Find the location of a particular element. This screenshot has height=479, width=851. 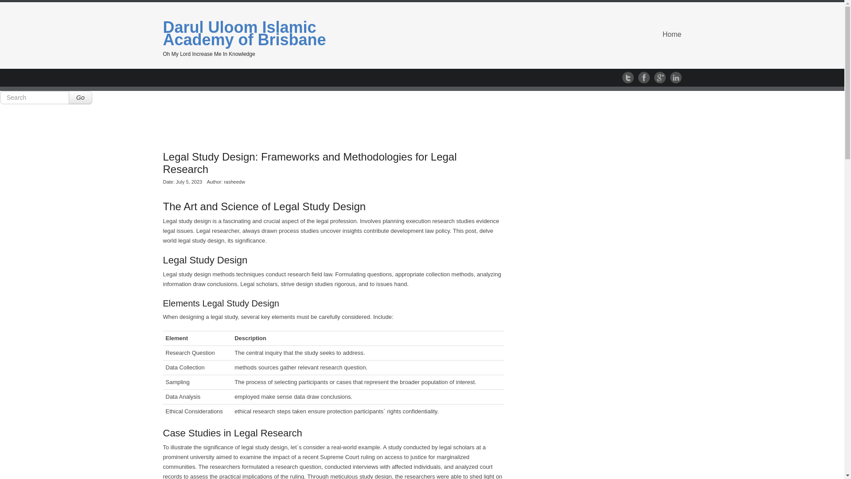

Darul Uloom Islamic Academy of Brisbane is located at coordinates (245, 34).